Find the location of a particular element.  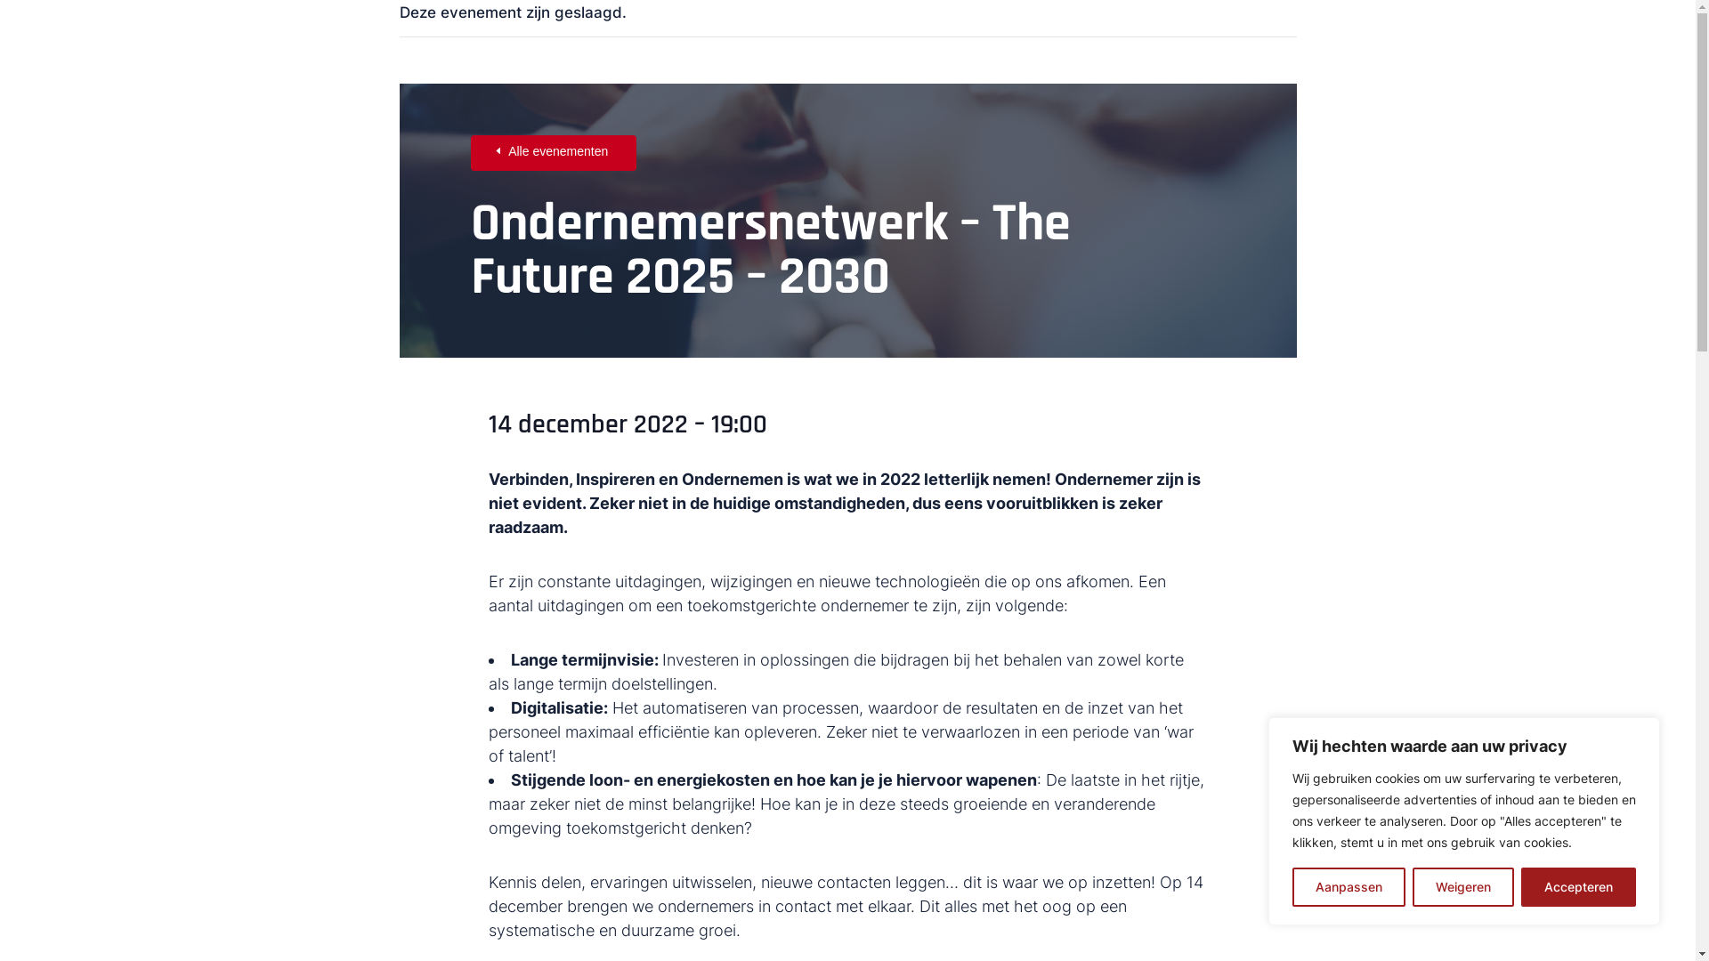

Aanpassen is located at coordinates (1349, 887).